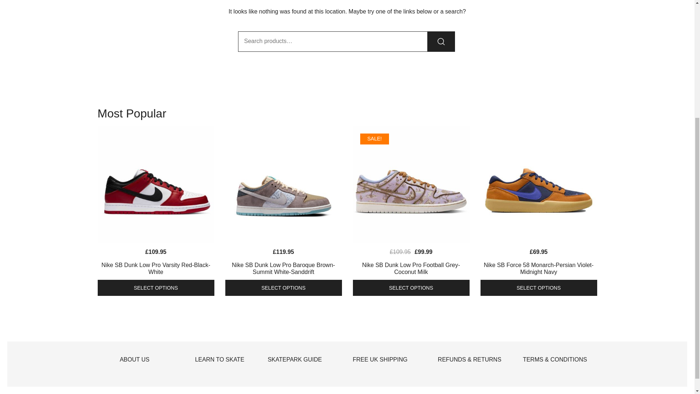  Describe the element at coordinates (101, 390) in the screenshot. I see `Social network facebook link.` at that location.